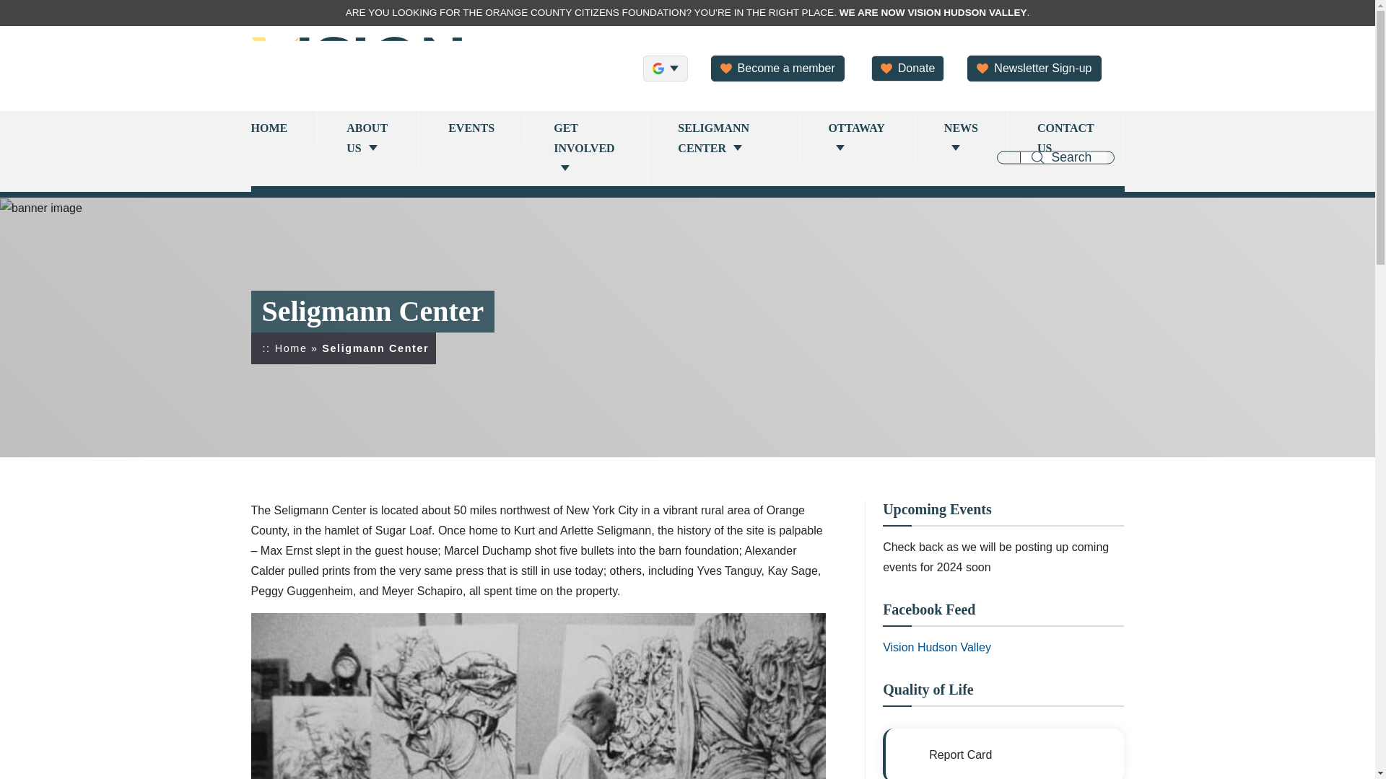  Describe the element at coordinates (586, 149) in the screenshot. I see `GET INVOLVED` at that location.